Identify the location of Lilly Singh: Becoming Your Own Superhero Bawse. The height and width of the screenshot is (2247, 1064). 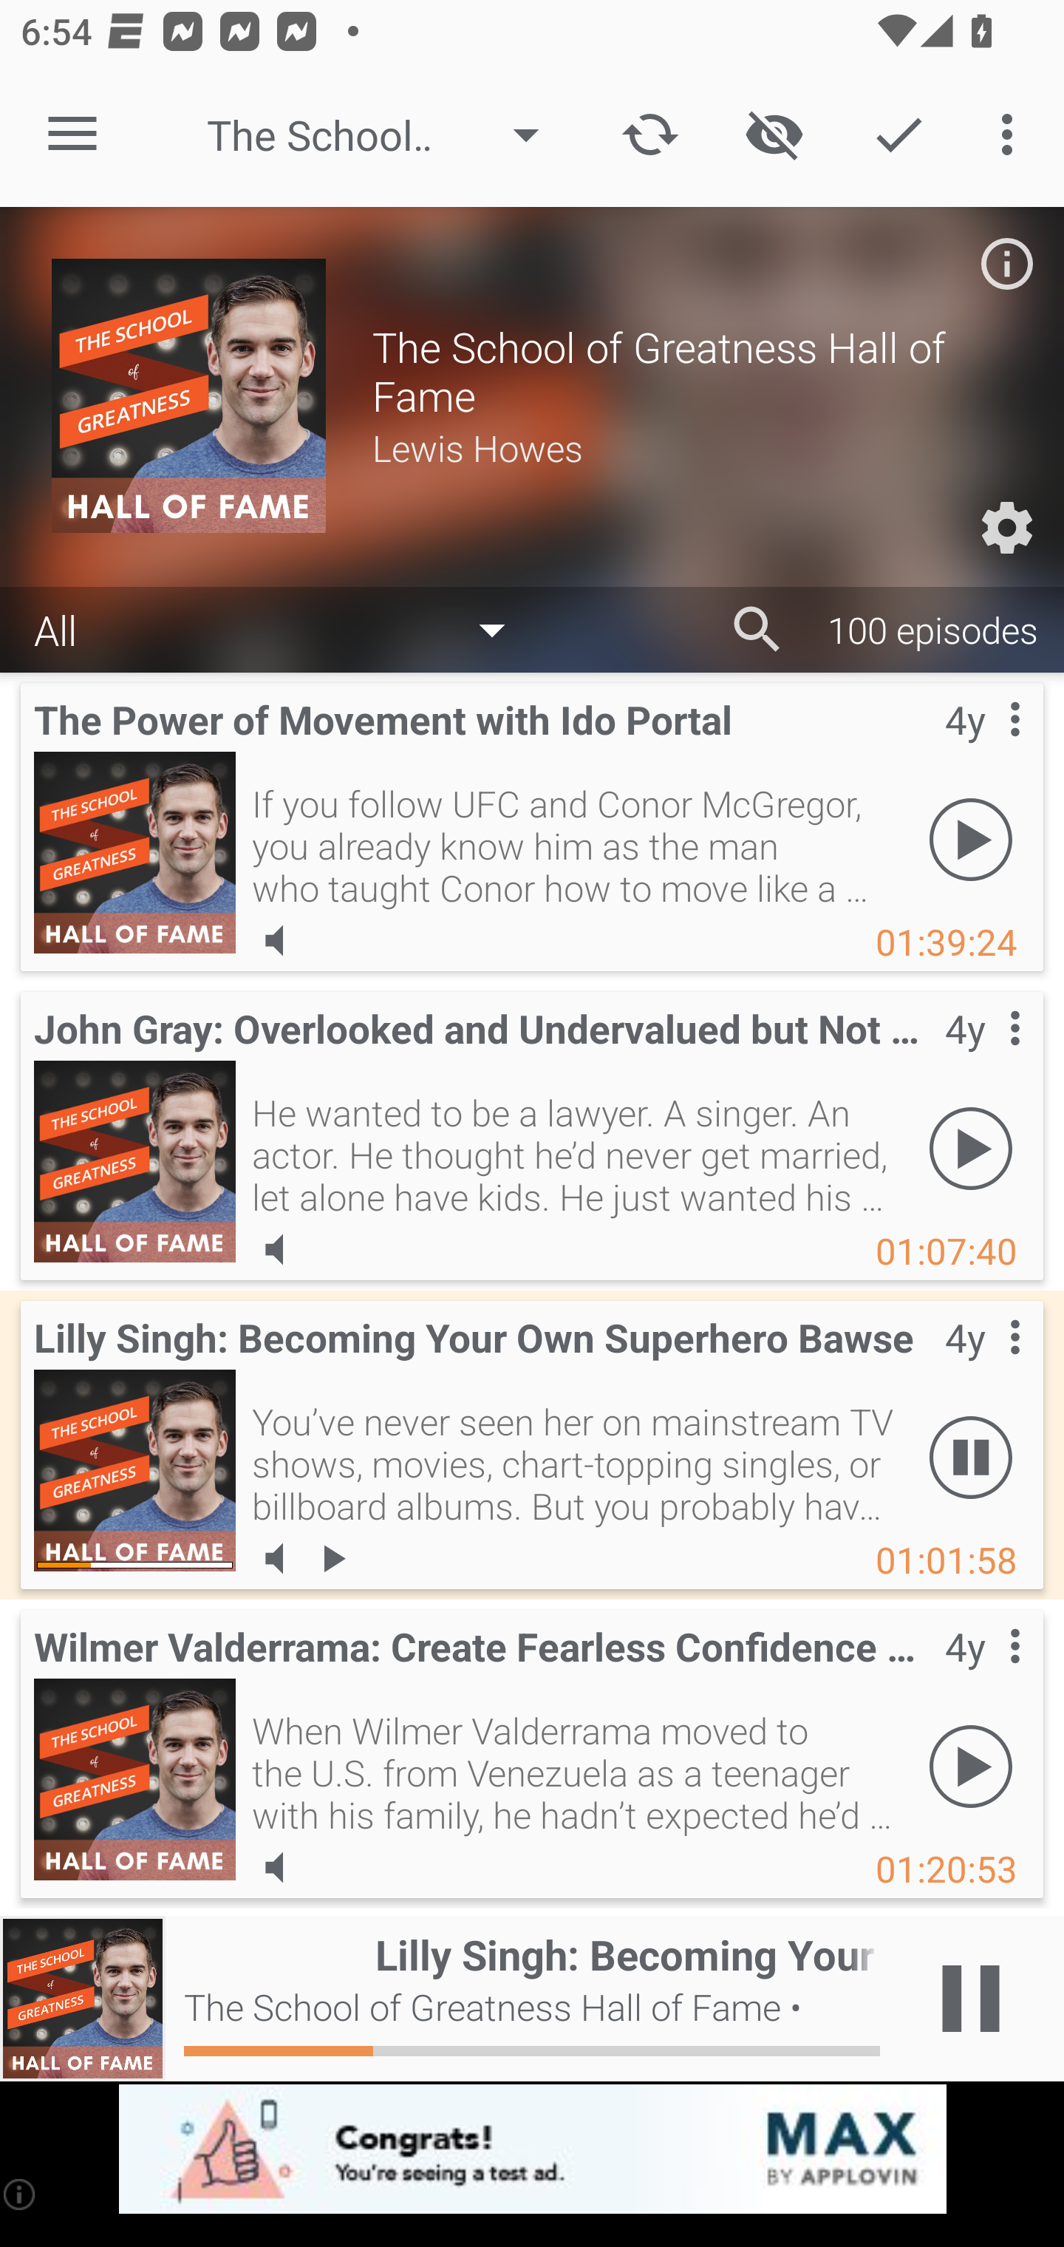
(134, 1470).